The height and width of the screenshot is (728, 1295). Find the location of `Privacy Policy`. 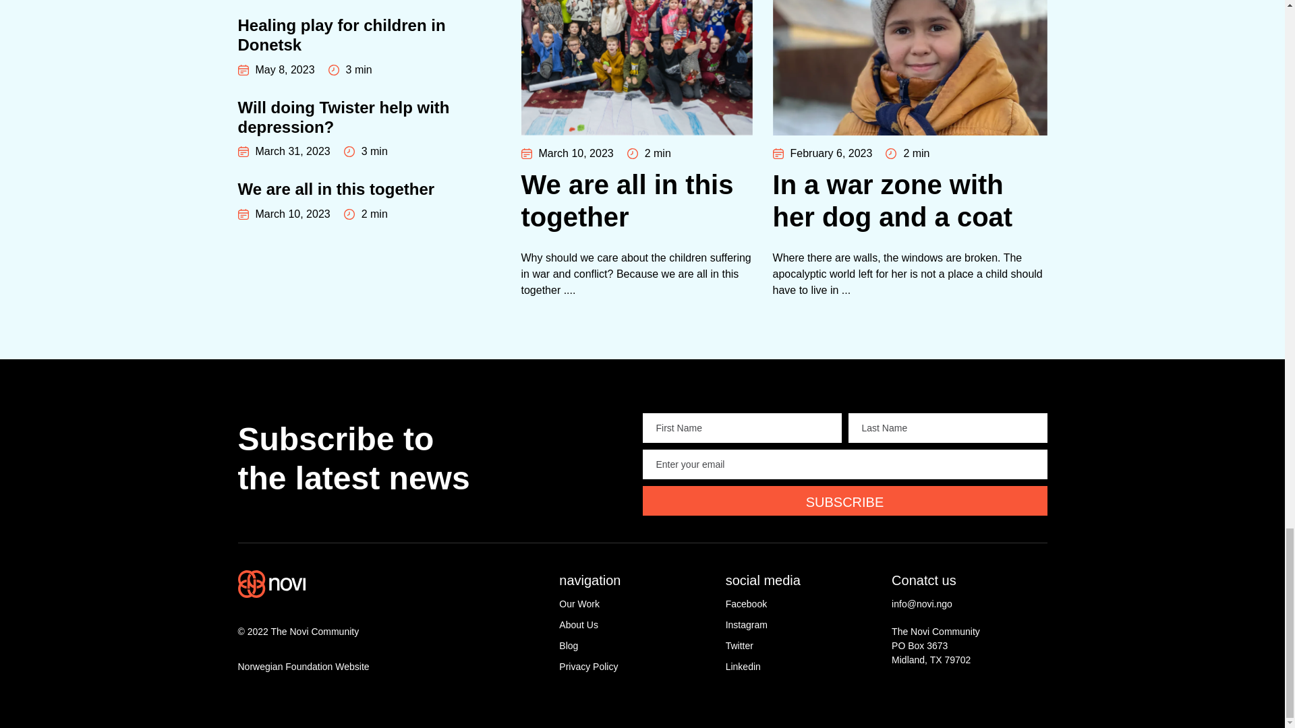

Privacy Policy is located at coordinates (368, 47).